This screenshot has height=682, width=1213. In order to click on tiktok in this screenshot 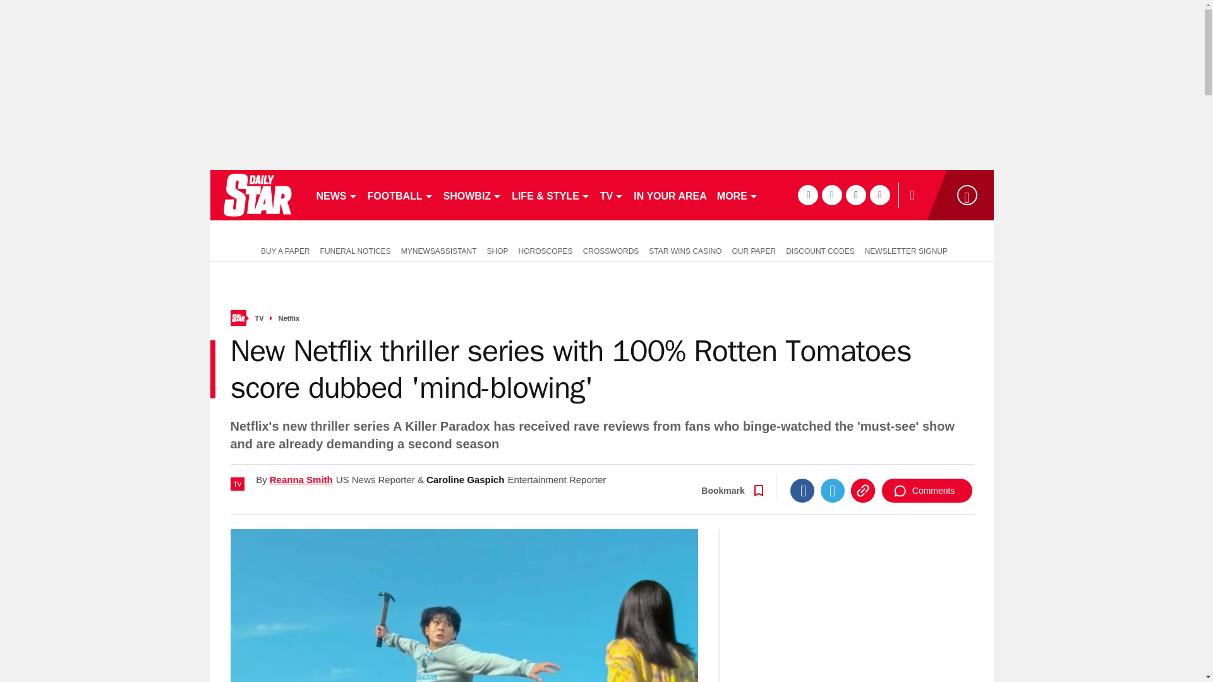, I will do `click(855, 194)`.